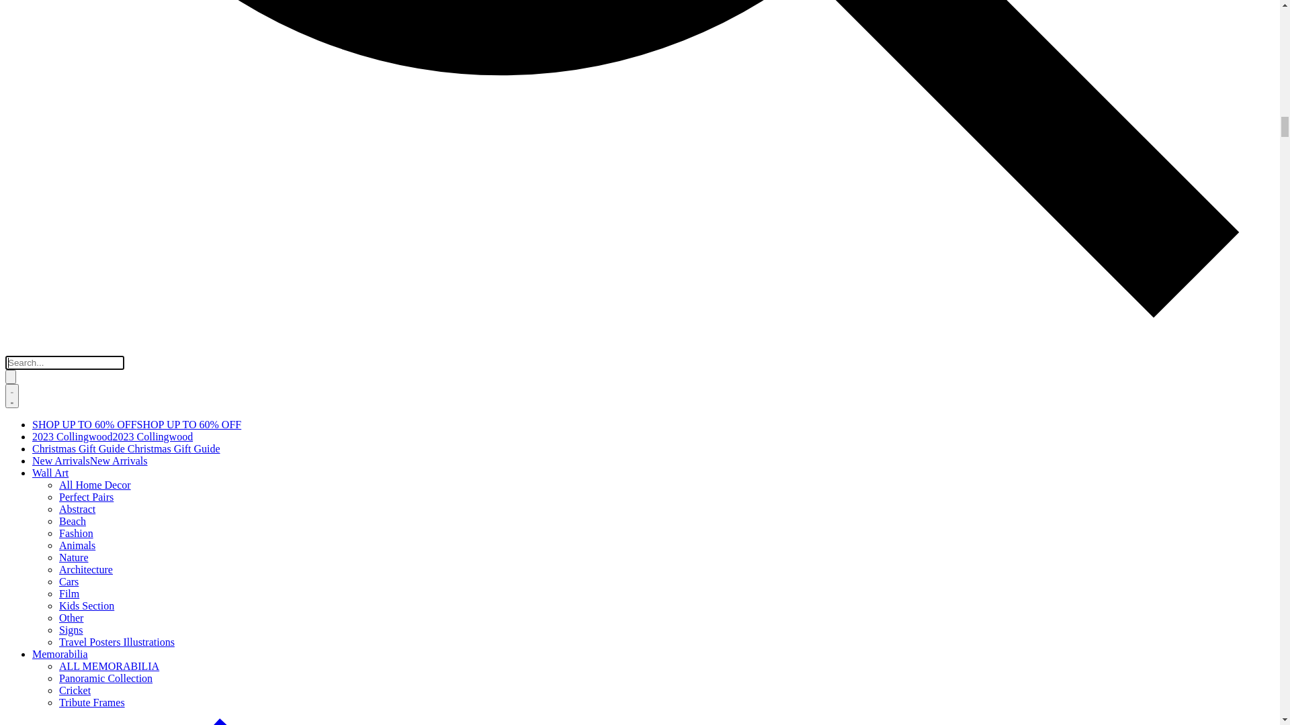 The height and width of the screenshot is (725, 1290). I want to click on Tennis, so click(46, 368).